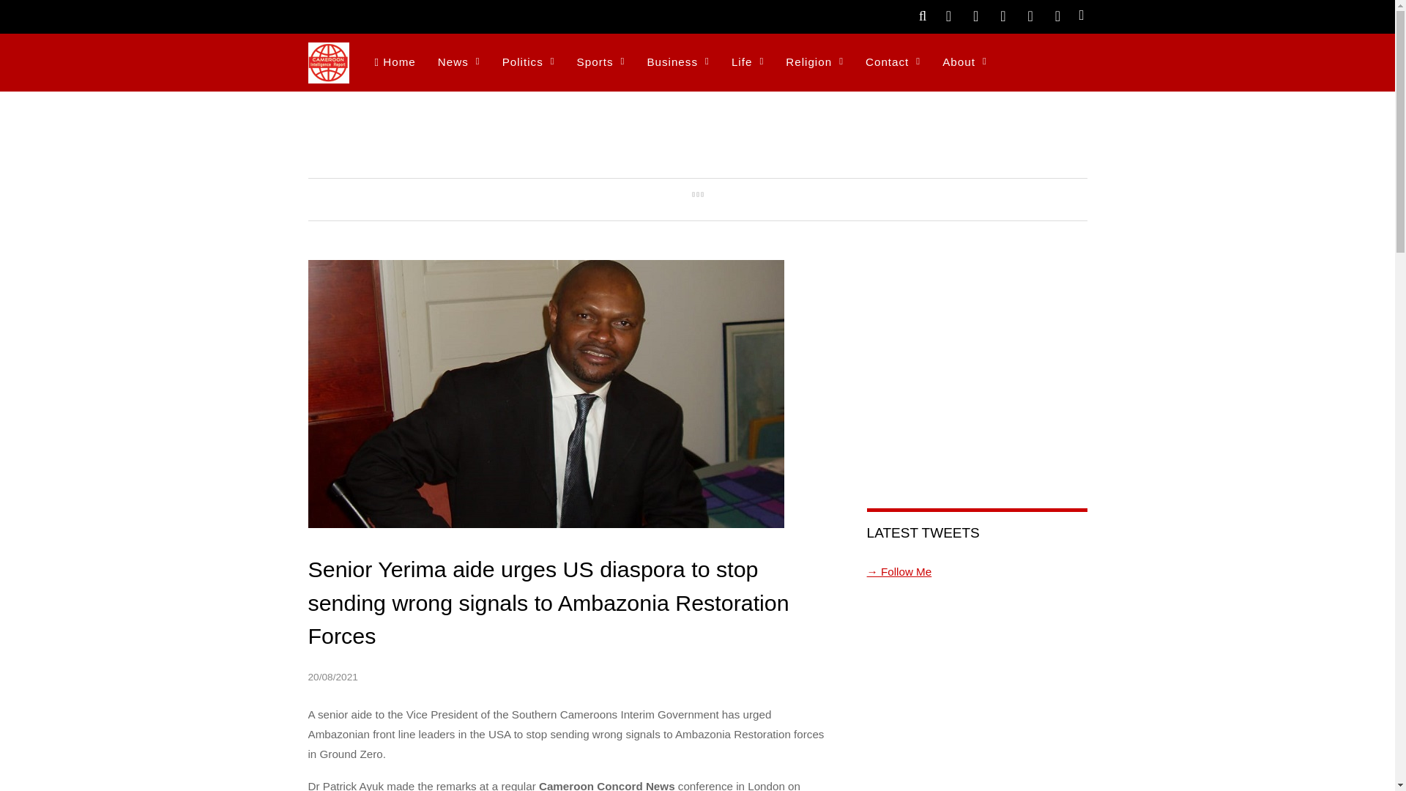 Image resolution: width=1406 pixels, height=791 pixels. What do you see at coordinates (1057, 15) in the screenshot?
I see `Linkedin` at bounding box center [1057, 15].